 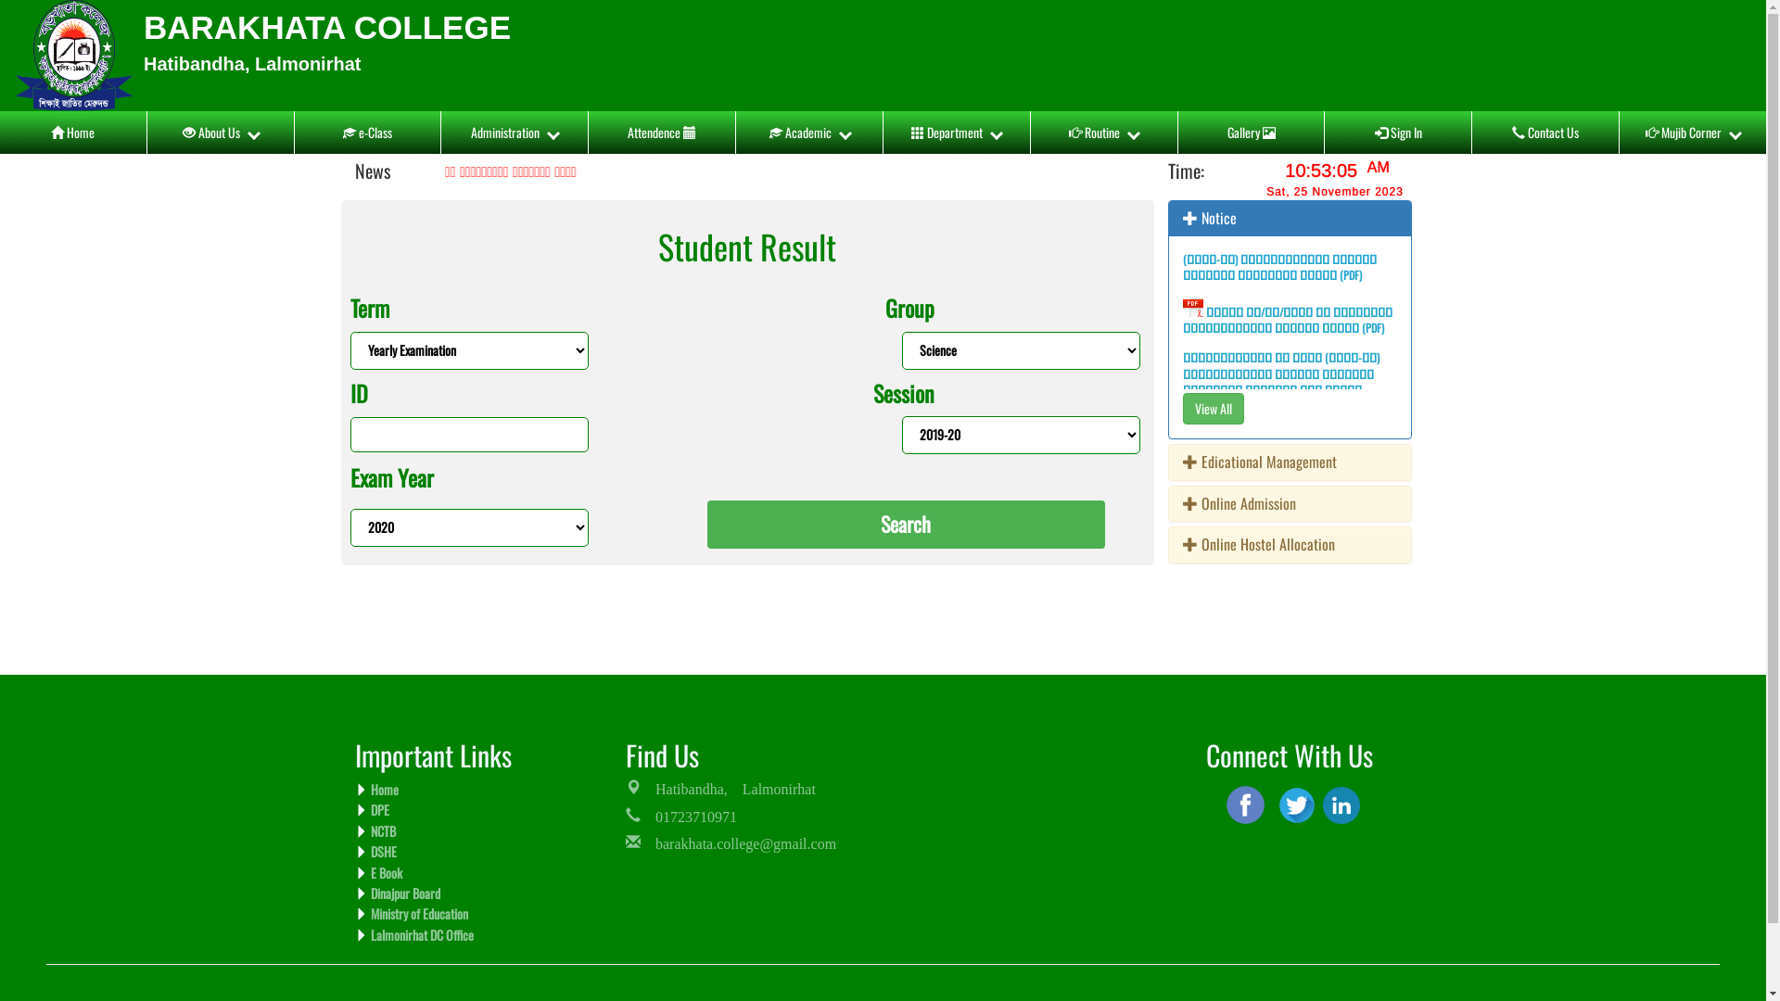 What do you see at coordinates (420, 934) in the screenshot?
I see `Lalmonirhat DC Office` at bounding box center [420, 934].